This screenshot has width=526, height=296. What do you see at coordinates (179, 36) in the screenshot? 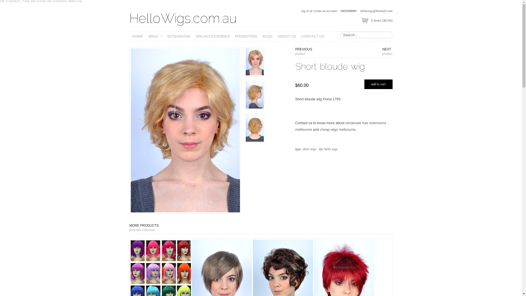
I see `EXTENSIONS` at bounding box center [179, 36].